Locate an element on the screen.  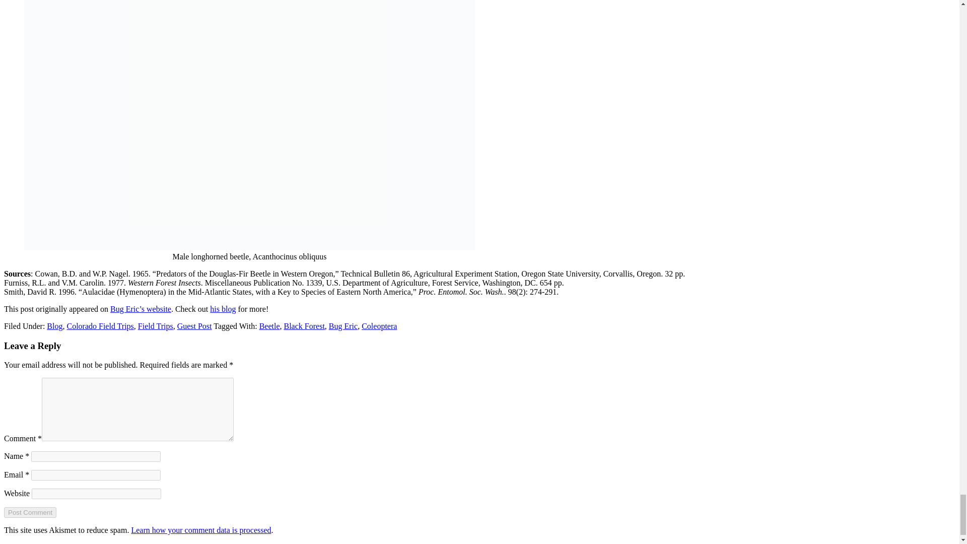
Beetle is located at coordinates (269, 326).